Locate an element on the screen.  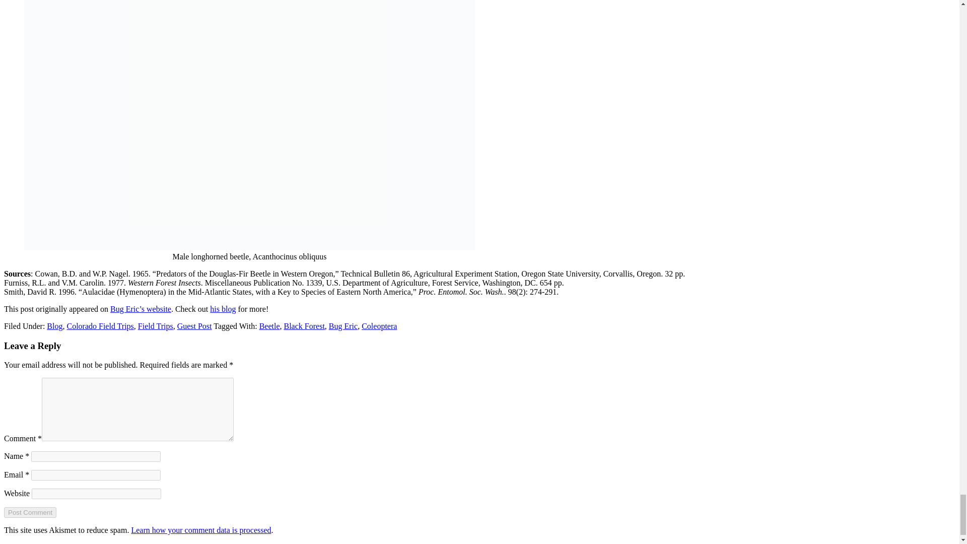
Beetle is located at coordinates (269, 326).